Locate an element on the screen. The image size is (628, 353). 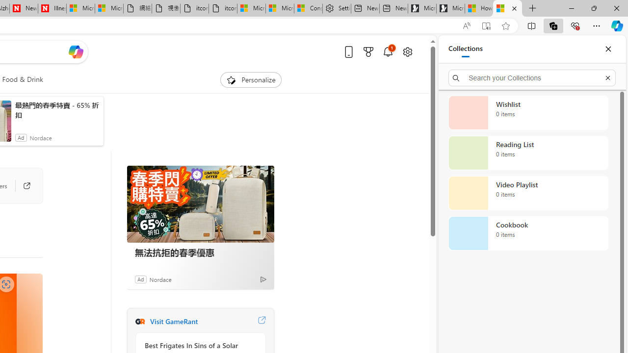
Microsoft Start Gaming is located at coordinates (450, 9).